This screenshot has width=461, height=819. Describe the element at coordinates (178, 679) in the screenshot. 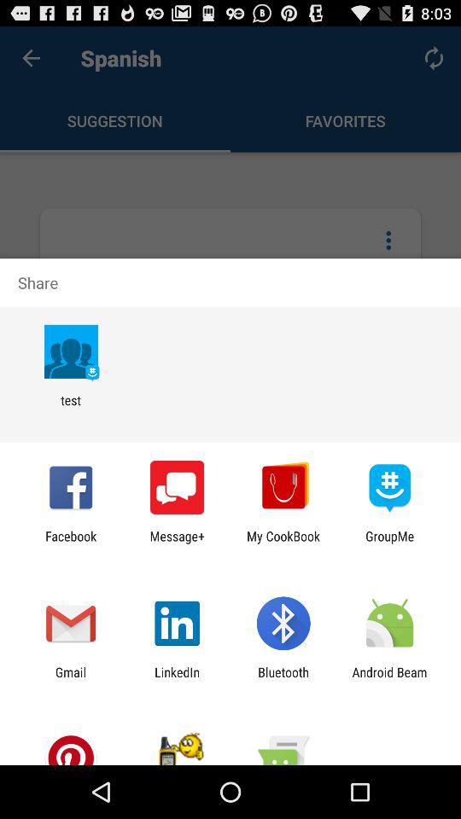

I see `click the icon to the right of gmail item` at that location.